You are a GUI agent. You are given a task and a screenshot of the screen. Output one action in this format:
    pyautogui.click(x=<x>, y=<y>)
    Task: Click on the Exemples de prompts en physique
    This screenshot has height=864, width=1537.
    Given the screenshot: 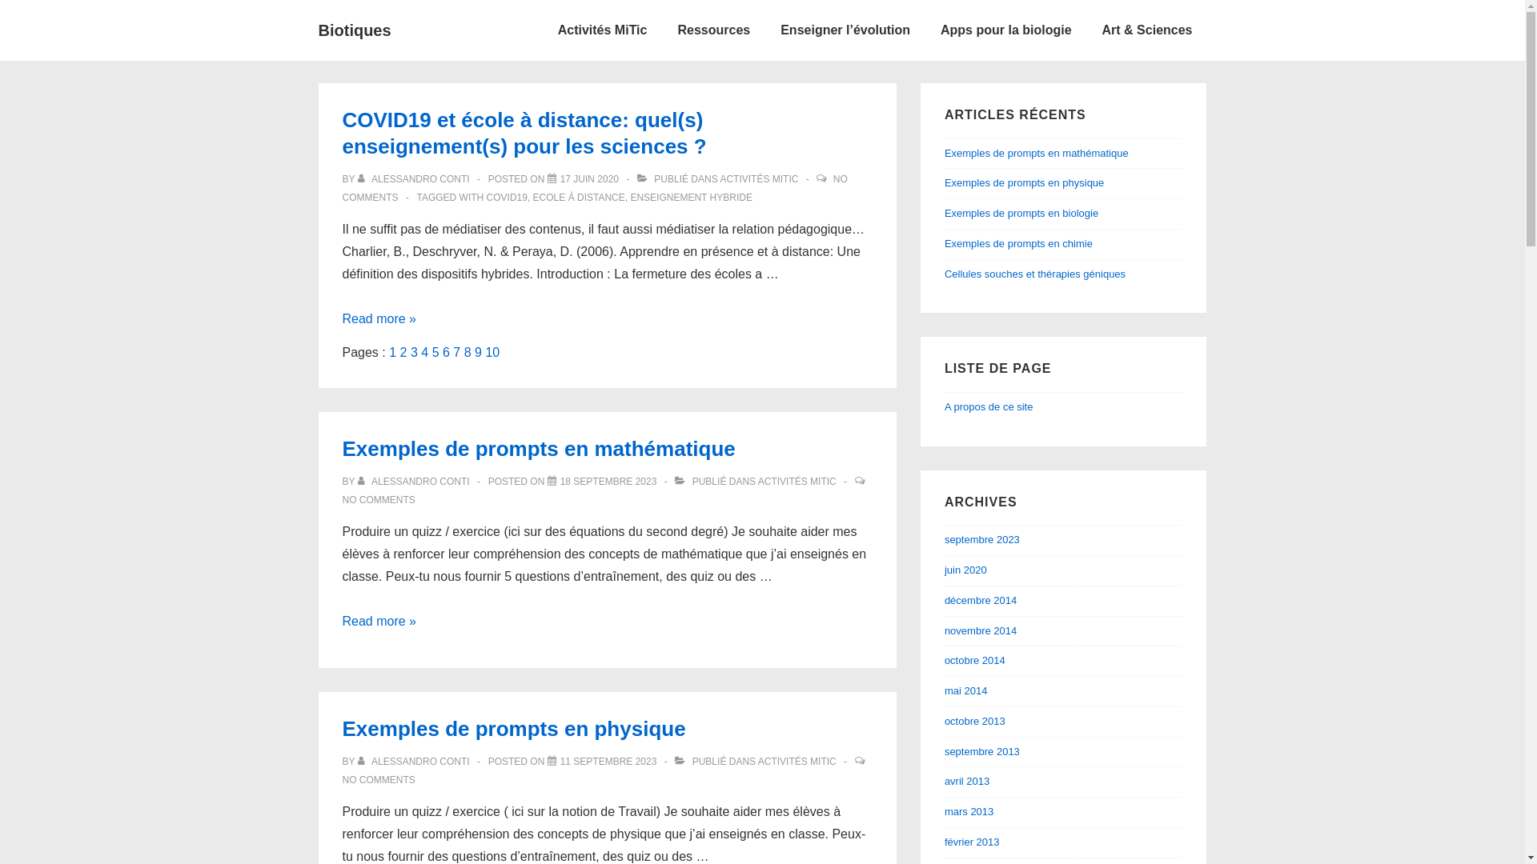 What is the action you would take?
    pyautogui.click(x=514, y=729)
    